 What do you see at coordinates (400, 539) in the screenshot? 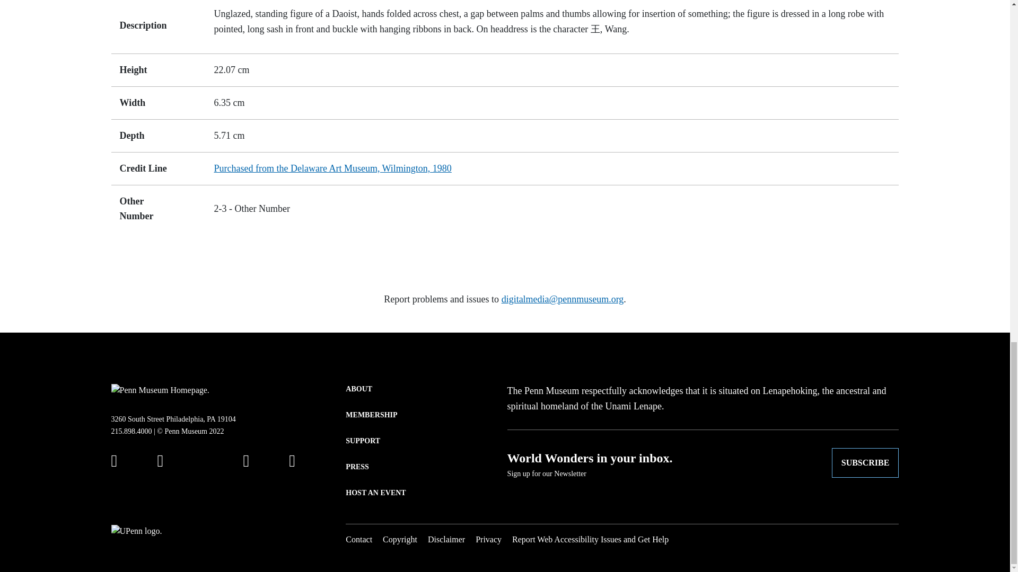
I see `Copyright` at bounding box center [400, 539].